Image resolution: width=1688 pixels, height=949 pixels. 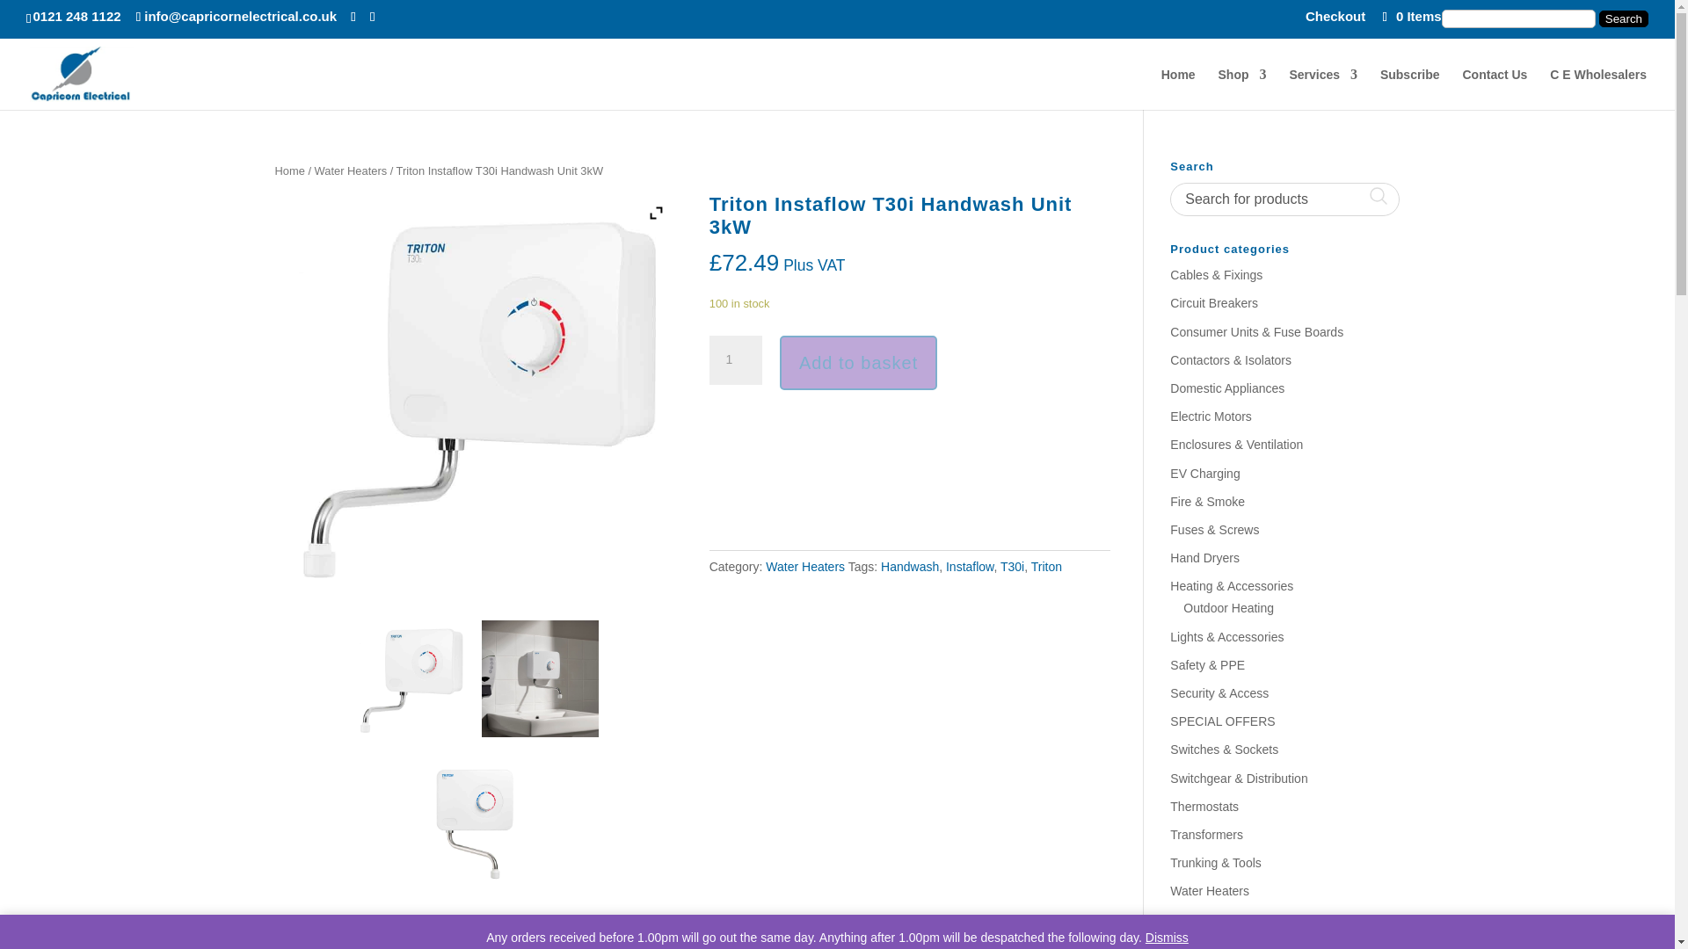 What do you see at coordinates (1598, 89) in the screenshot?
I see `C E Wholesalers` at bounding box center [1598, 89].